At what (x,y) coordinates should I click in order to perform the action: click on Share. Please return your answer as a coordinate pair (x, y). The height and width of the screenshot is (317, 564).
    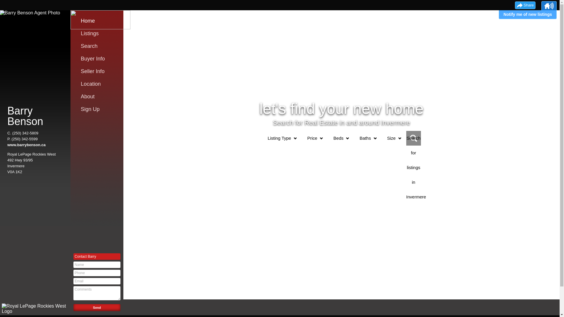
    Looking at the image, I should click on (525, 5).